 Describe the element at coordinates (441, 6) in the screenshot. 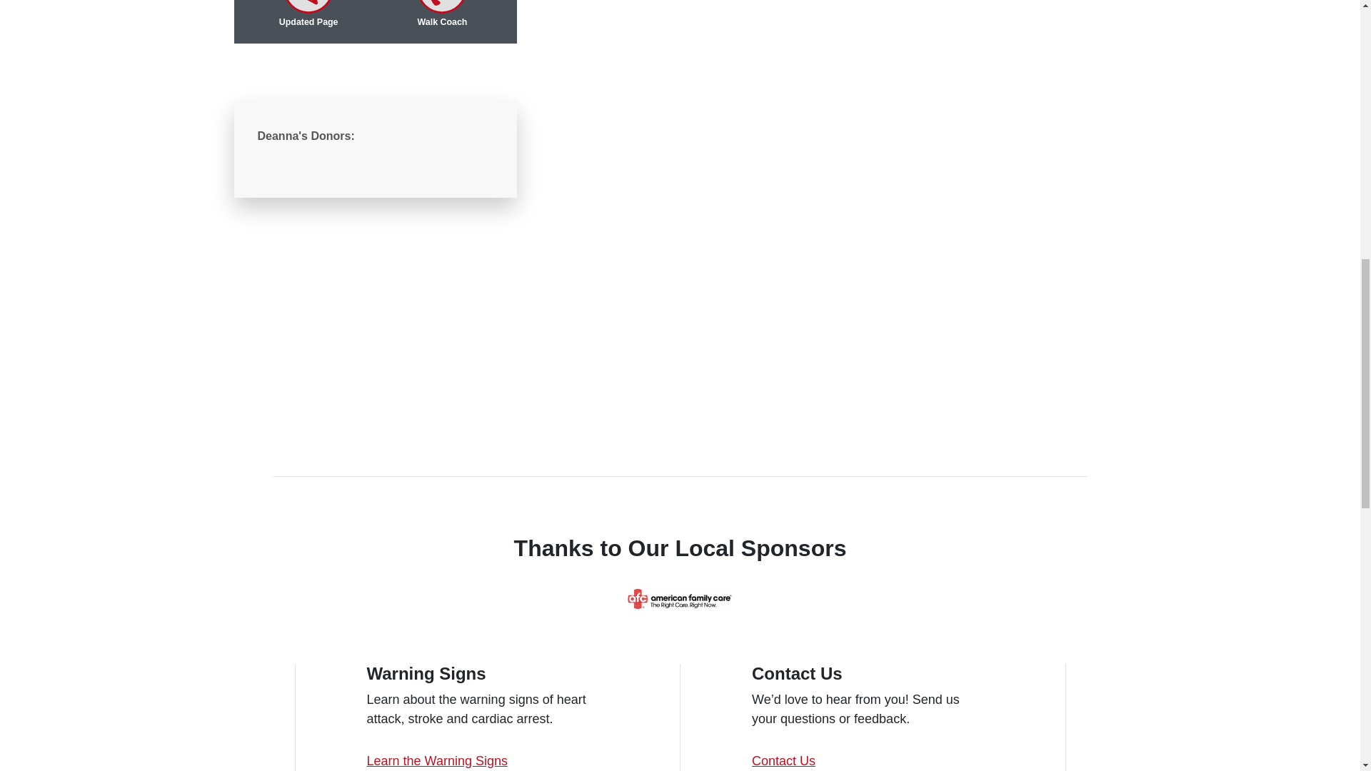

I see `I'm a HeartWalk Coach` at that location.